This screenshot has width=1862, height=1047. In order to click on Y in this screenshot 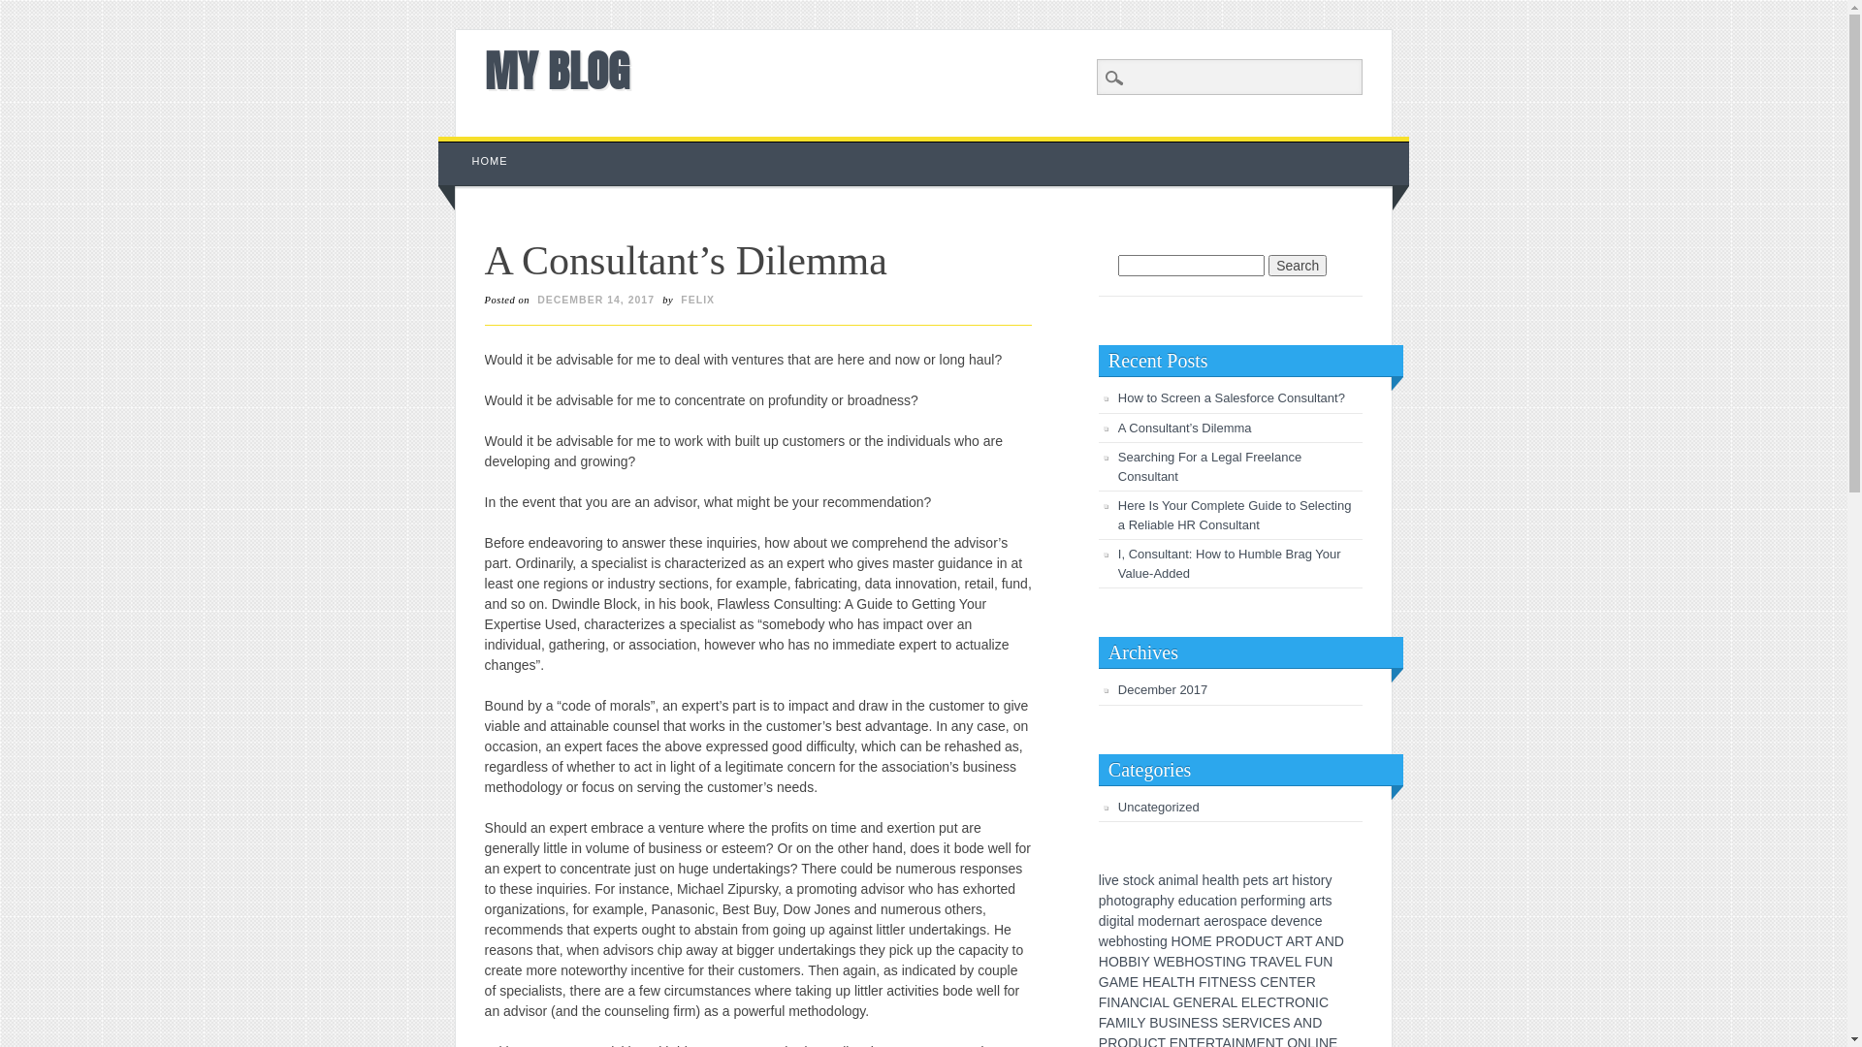, I will do `click(1144, 962)`.